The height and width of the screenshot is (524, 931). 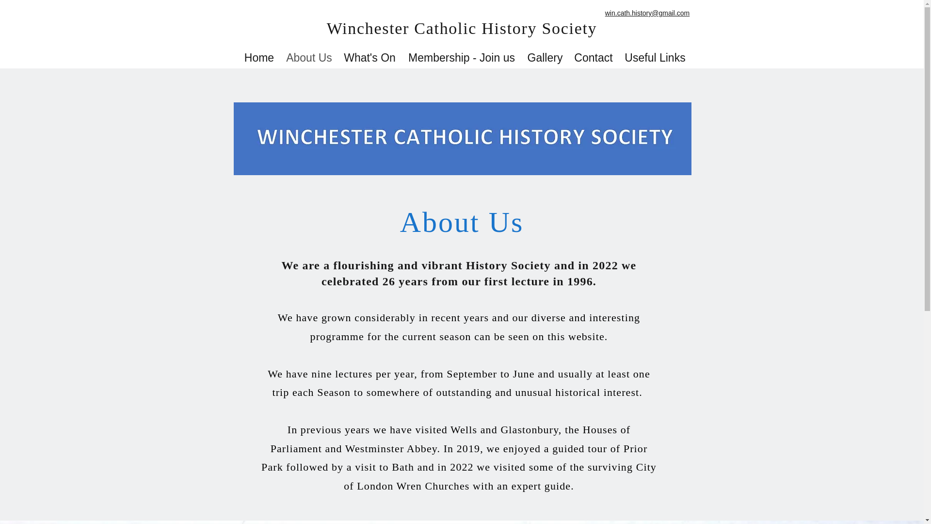 I want to click on Useful Links, so click(x=655, y=57).